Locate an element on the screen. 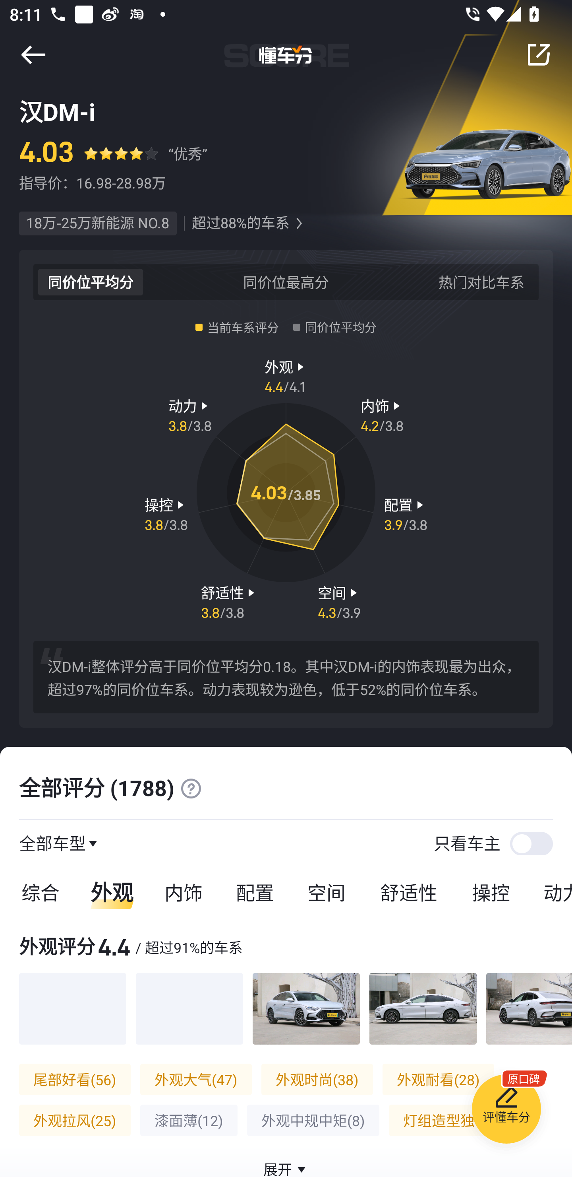   评懂车分 原口碑 is located at coordinates (506, 1111).